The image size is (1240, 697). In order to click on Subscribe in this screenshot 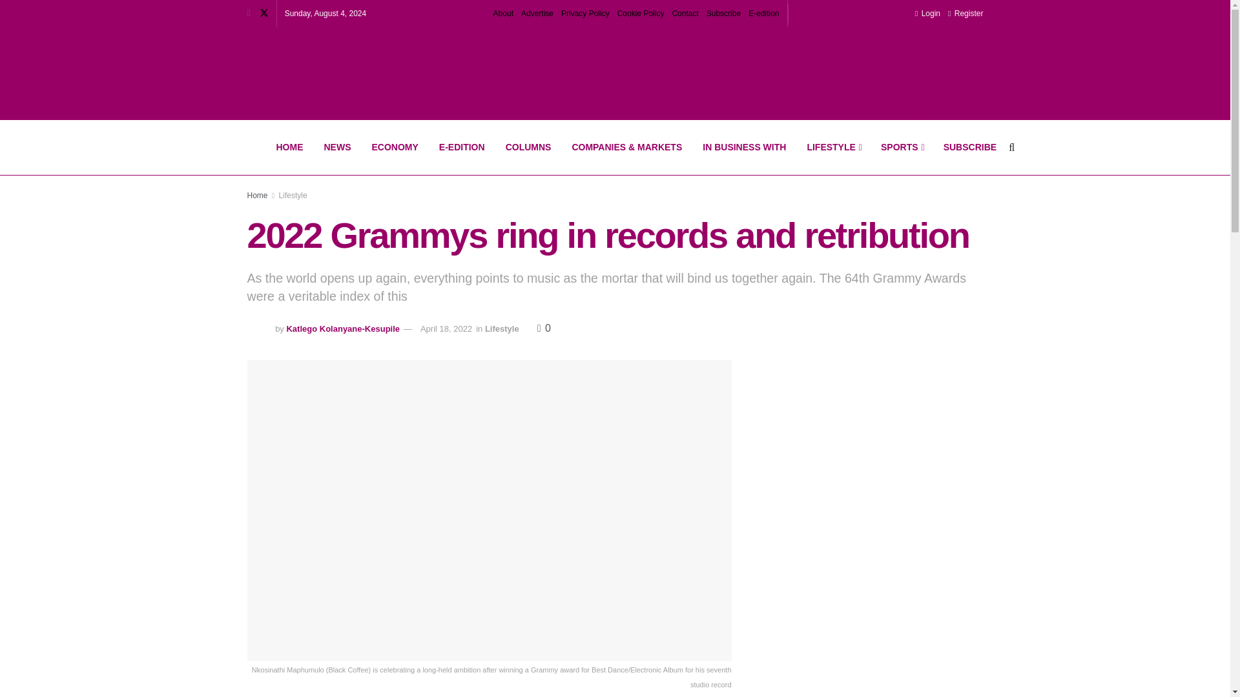, I will do `click(723, 14)`.